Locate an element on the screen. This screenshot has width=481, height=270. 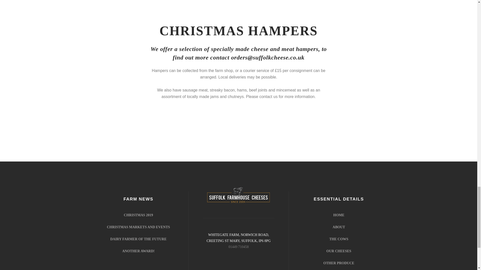
DAIRY FARMER OF THE FUTURE is located at coordinates (138, 239).